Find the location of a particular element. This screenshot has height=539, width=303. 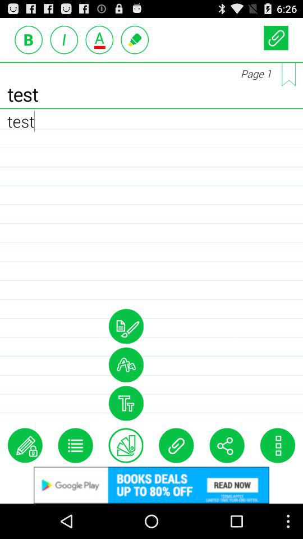

save button is located at coordinates (276, 37).